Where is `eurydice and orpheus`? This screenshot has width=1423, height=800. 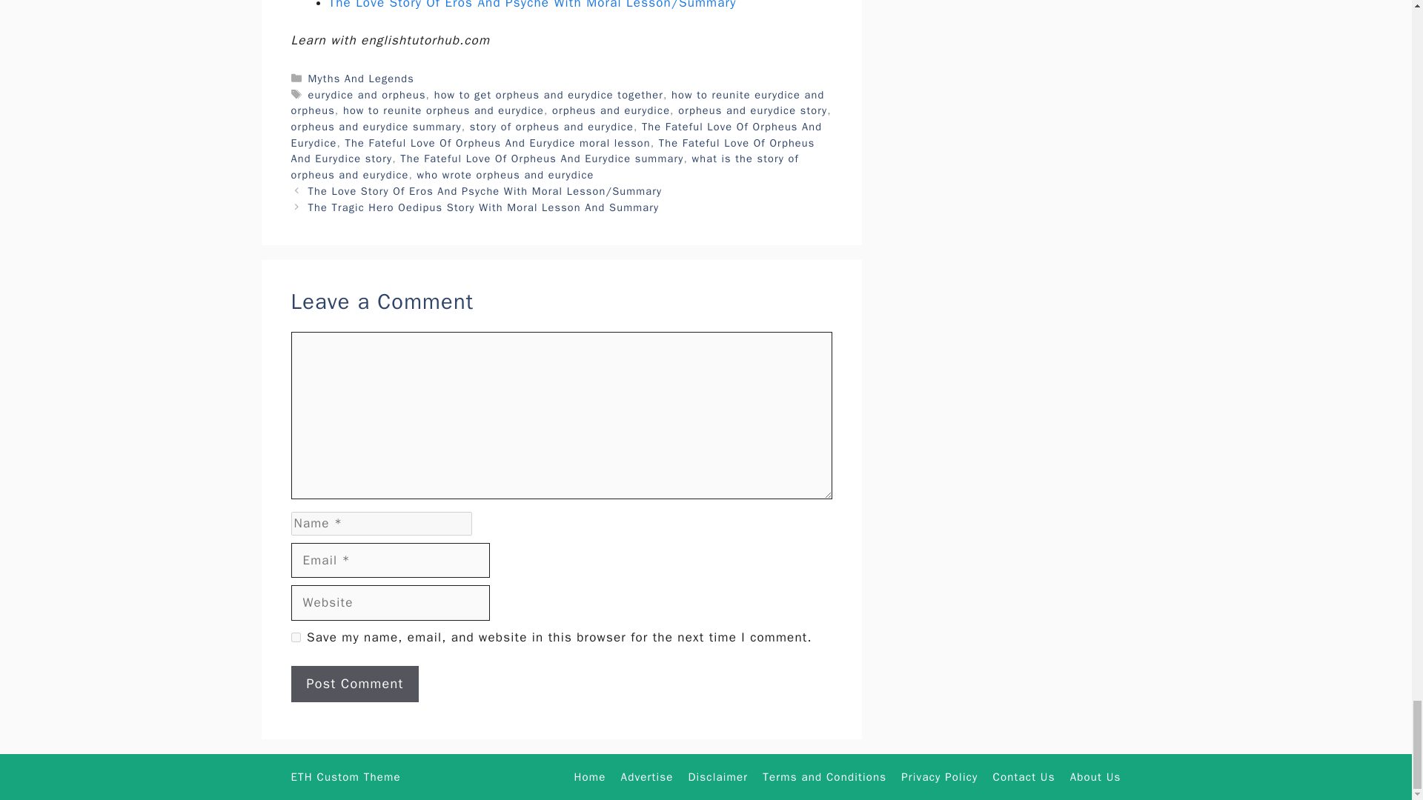
eurydice and orpheus is located at coordinates (367, 95).